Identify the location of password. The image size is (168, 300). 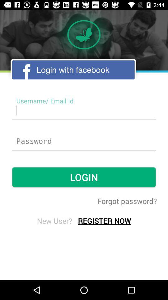
(84, 141).